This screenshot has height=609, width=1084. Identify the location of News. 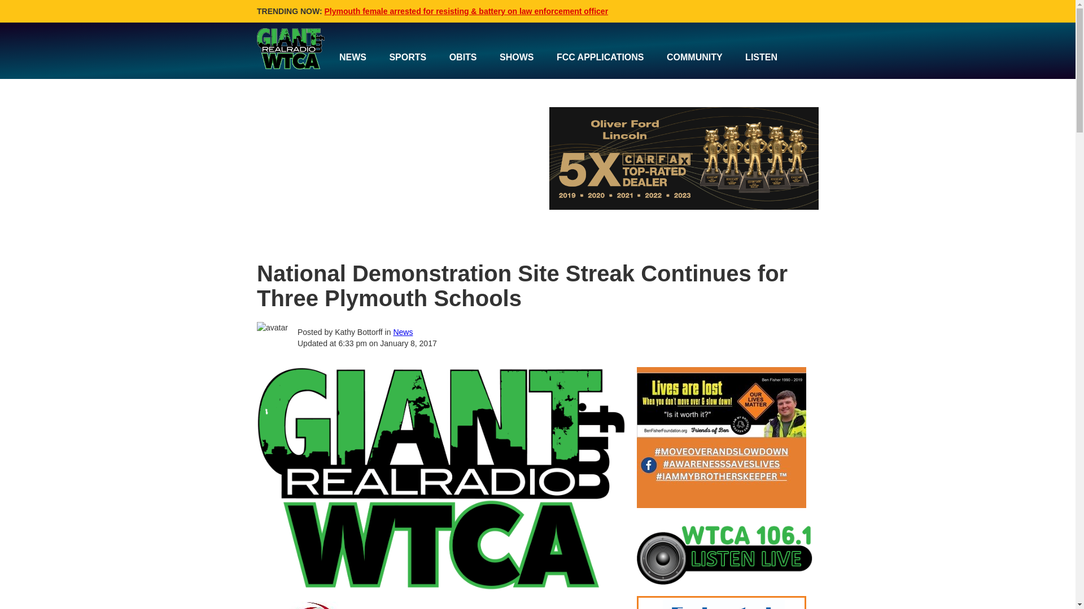
(403, 332).